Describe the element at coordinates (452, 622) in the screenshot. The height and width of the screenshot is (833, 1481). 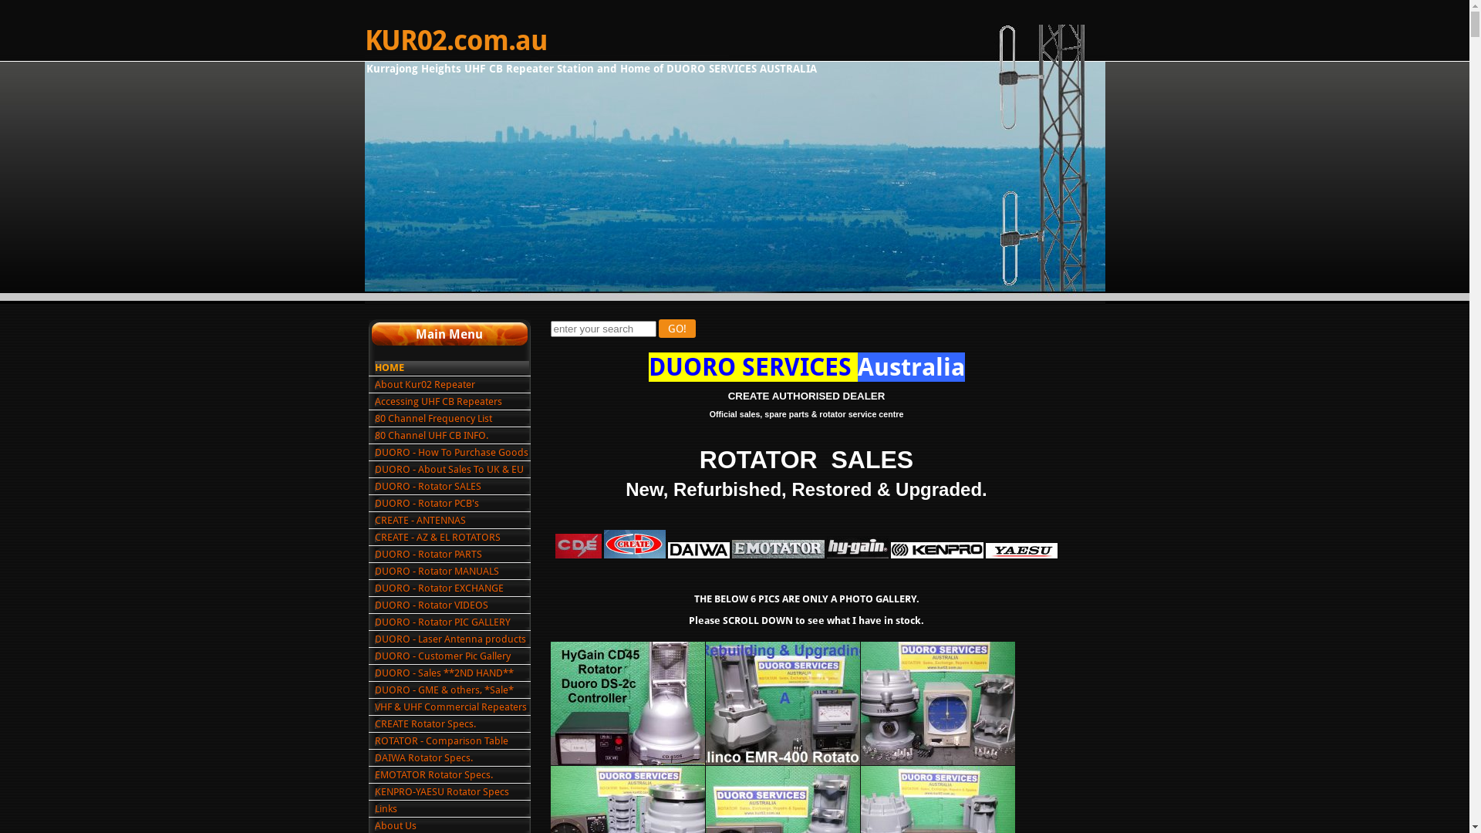
I see `DUORO - Rotator PIC GALLERY` at that location.